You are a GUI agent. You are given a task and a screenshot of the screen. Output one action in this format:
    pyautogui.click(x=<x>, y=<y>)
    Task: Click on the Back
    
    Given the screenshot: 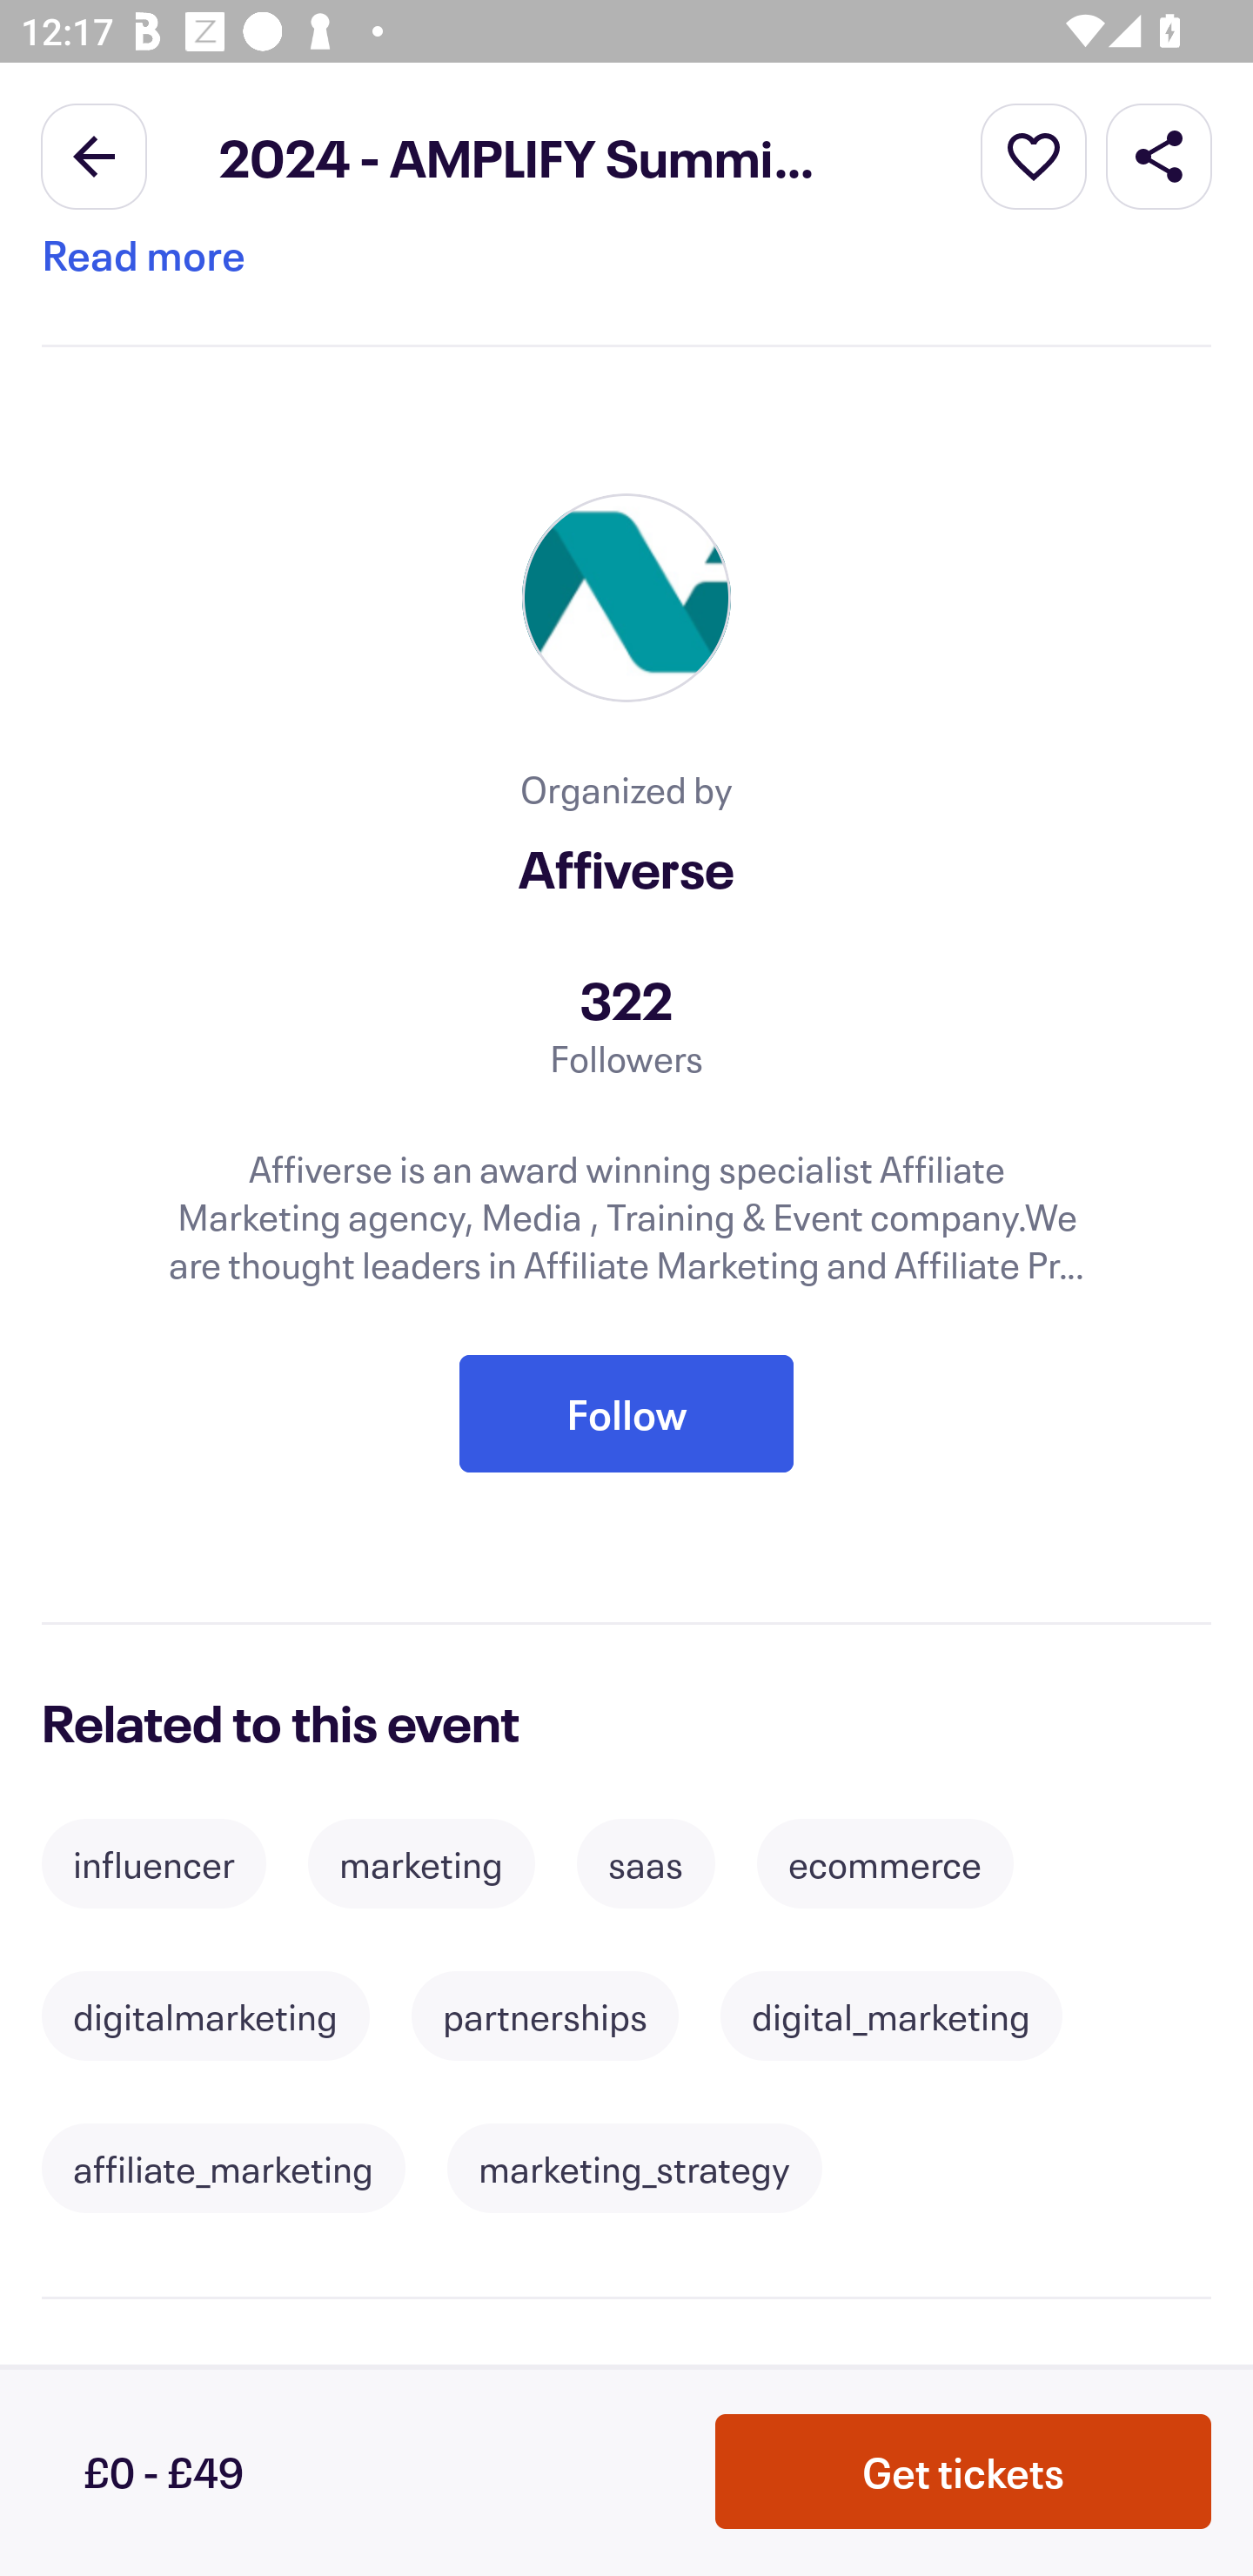 What is the action you would take?
    pyautogui.click(x=94, y=155)
    